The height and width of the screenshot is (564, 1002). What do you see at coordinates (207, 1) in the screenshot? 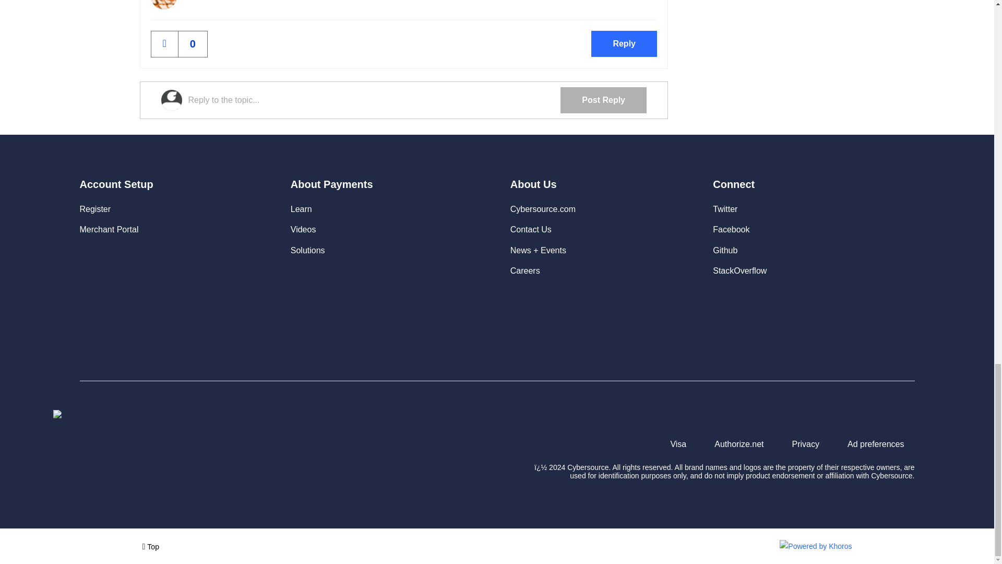
I see `Administrator` at bounding box center [207, 1].